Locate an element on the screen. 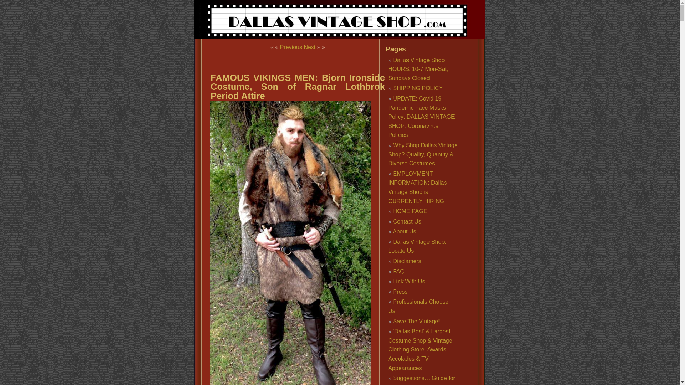 The width and height of the screenshot is (685, 385). Save The Vintage! is located at coordinates (416, 322).